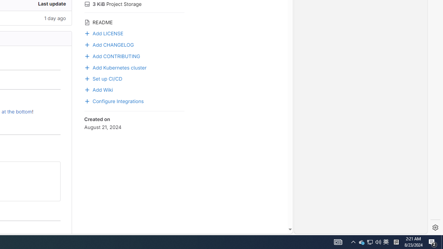 The image size is (443, 249). I want to click on Class: s16 gl-blue-500! gl-mr-3, so click(87, 101).